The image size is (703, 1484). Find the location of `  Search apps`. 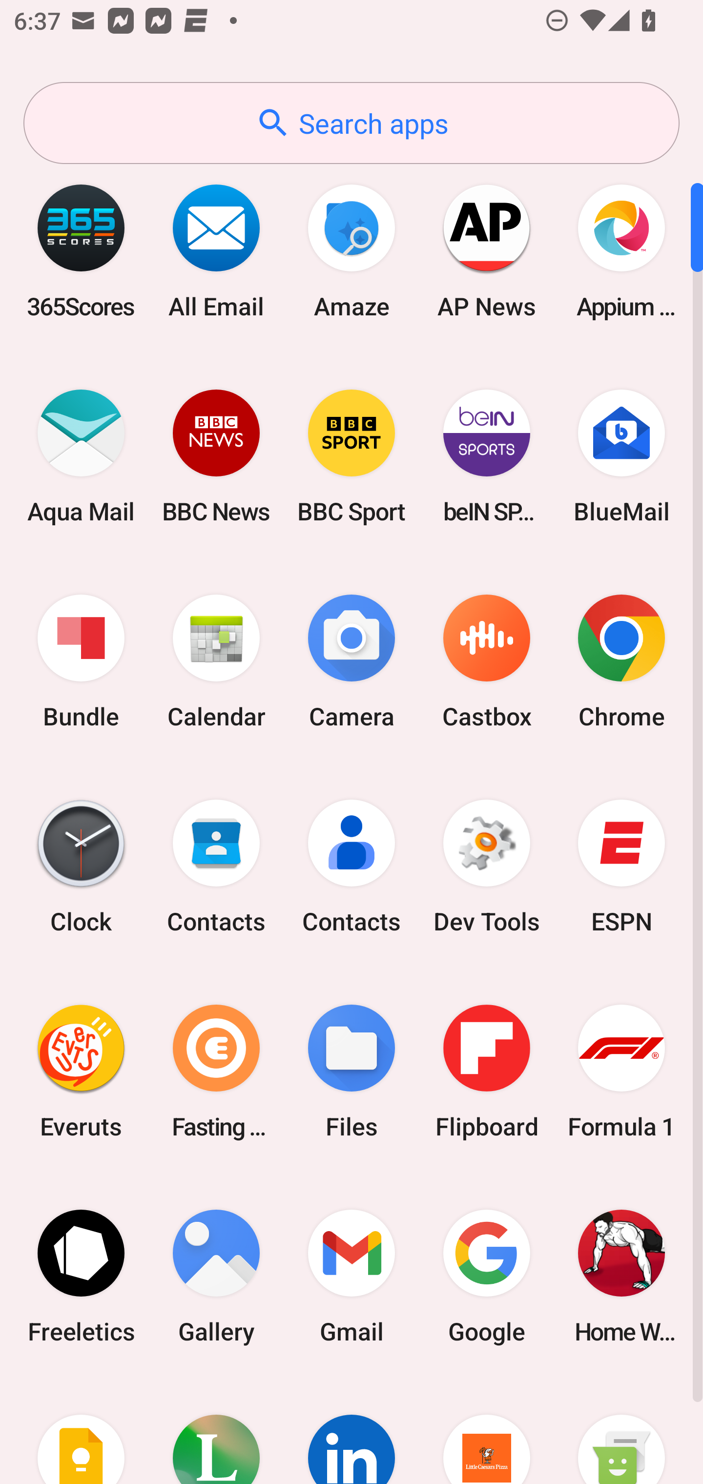

  Search apps is located at coordinates (351, 123).